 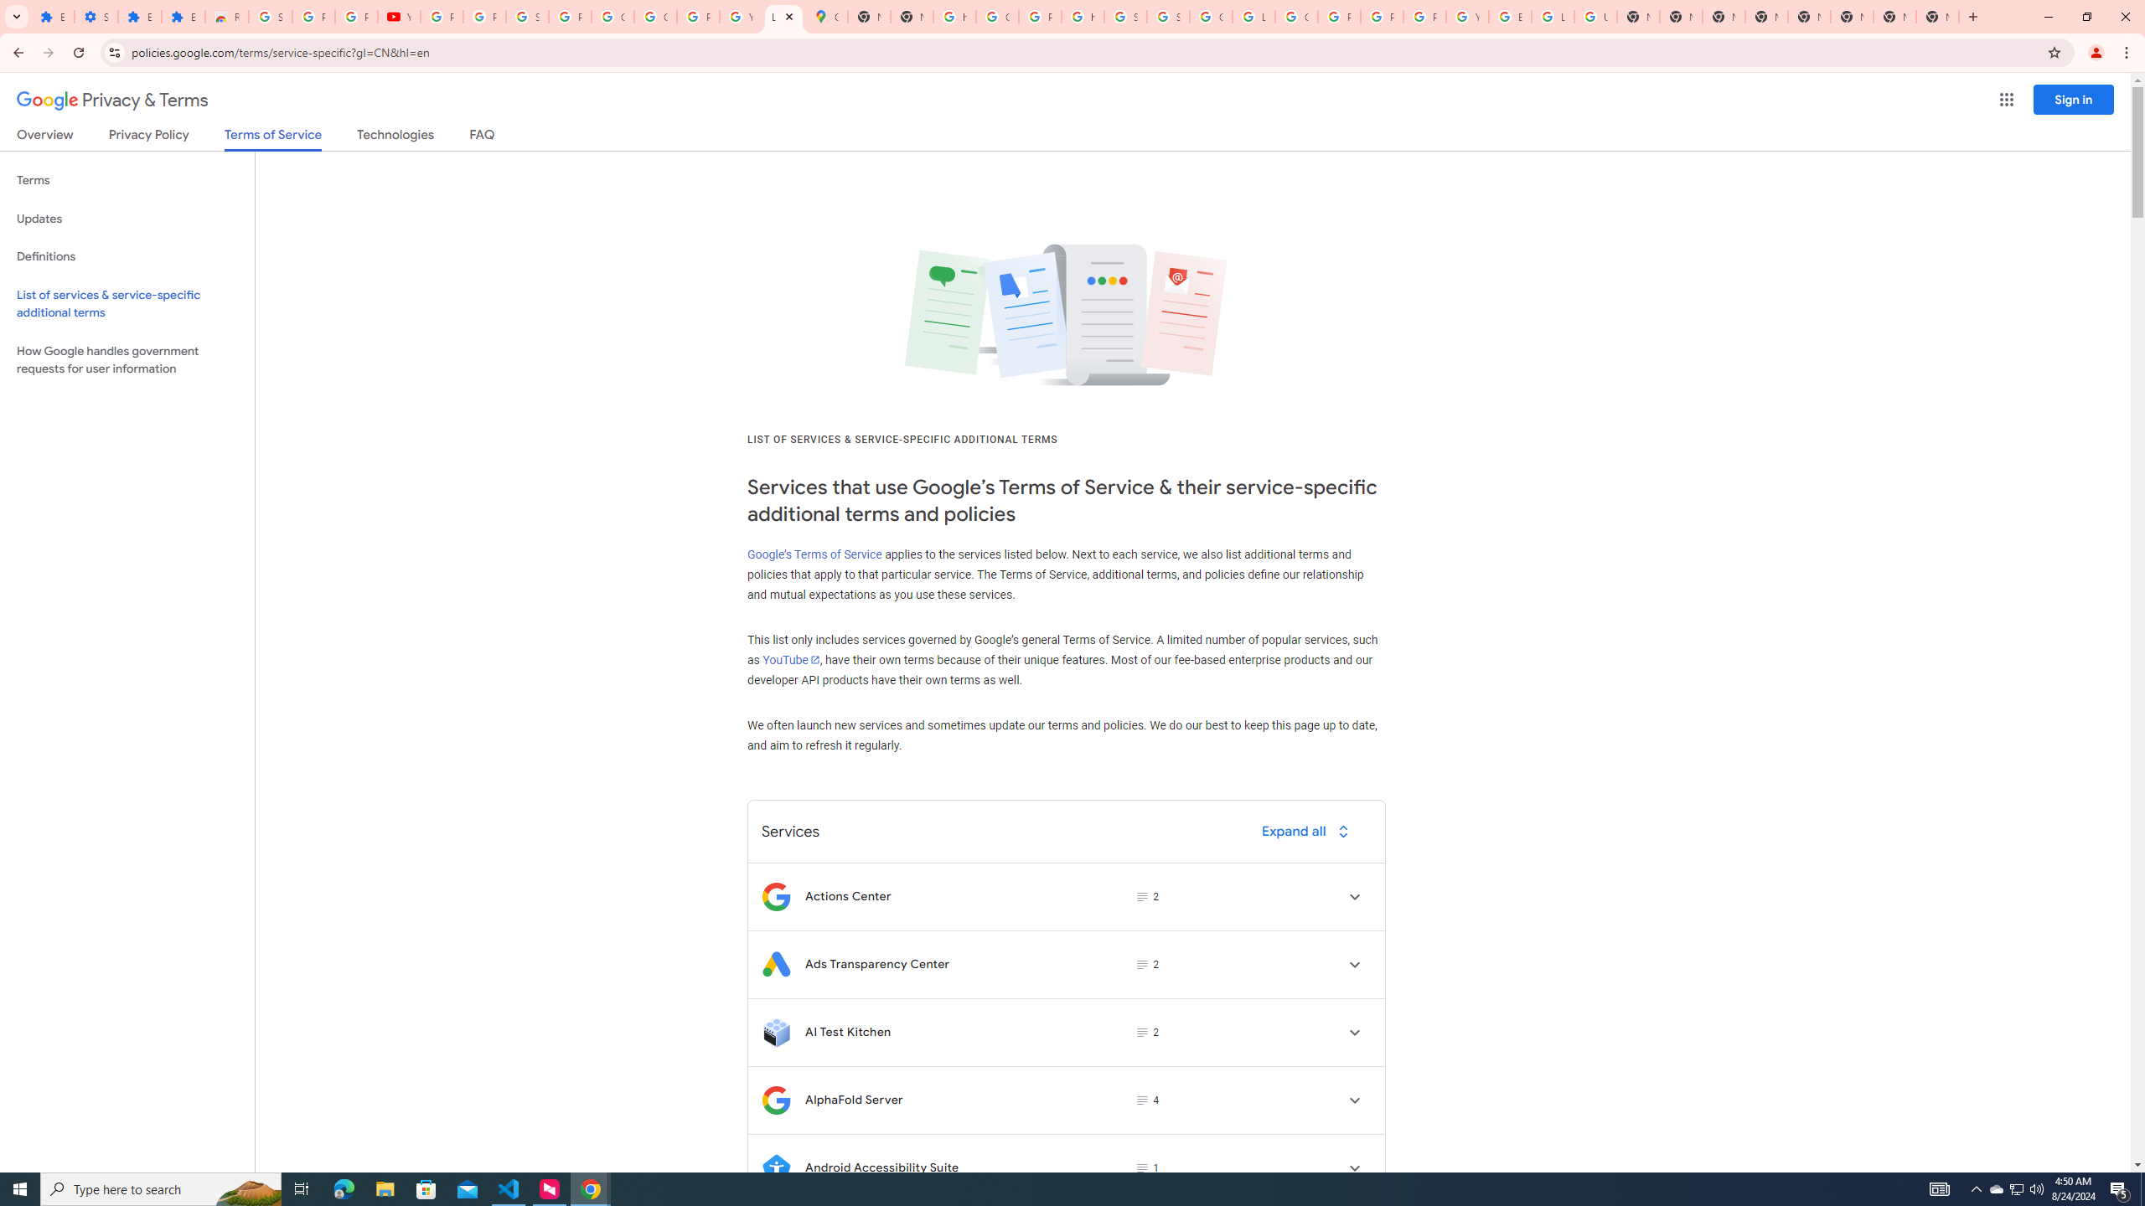 I want to click on Sign in - Google Accounts, so click(x=1168, y=17).